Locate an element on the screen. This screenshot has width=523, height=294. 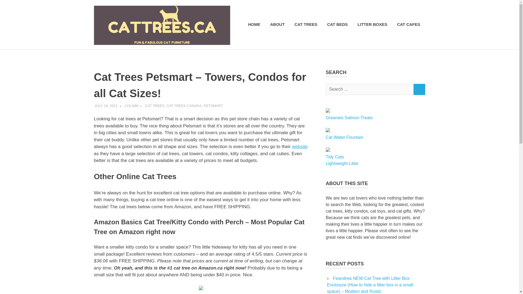
PETSMART is located at coordinates (214, 106).